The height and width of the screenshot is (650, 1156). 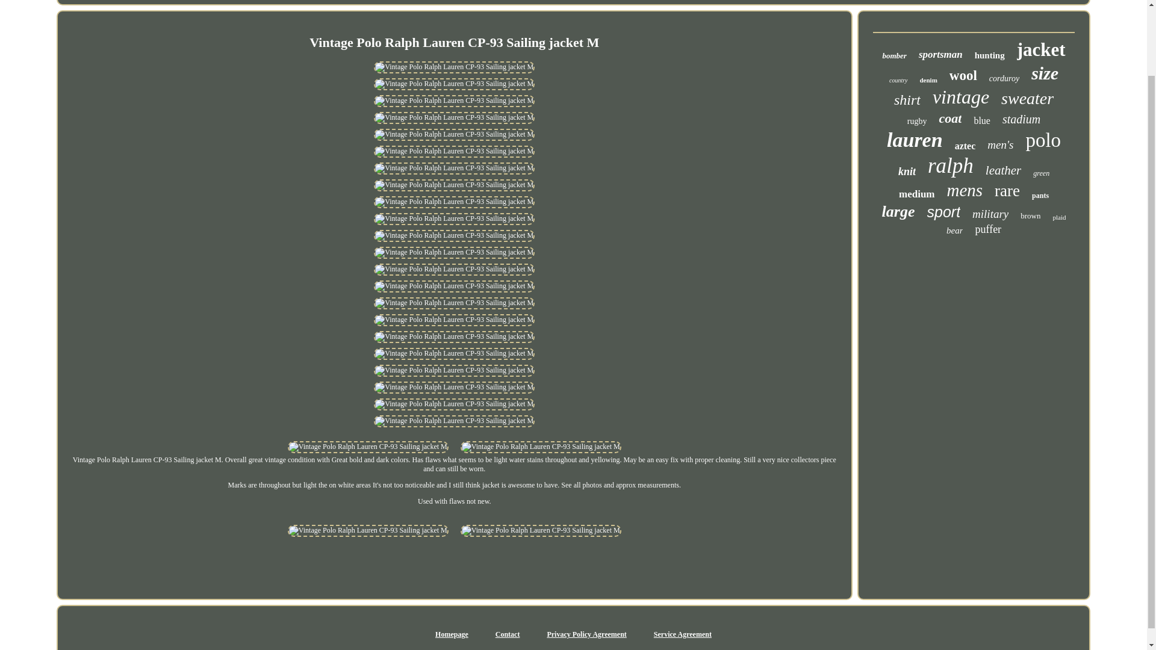 What do you see at coordinates (454, 169) in the screenshot?
I see `Vintage Polo Ralph Lauren CP-93 Sailing jacket M` at bounding box center [454, 169].